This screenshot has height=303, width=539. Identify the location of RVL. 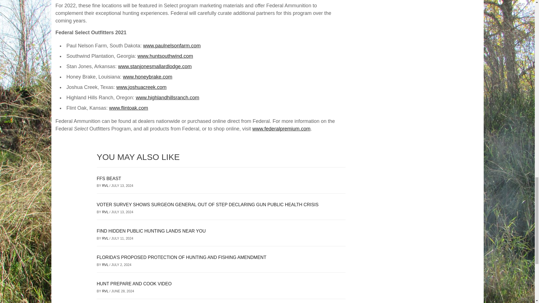
(106, 265).